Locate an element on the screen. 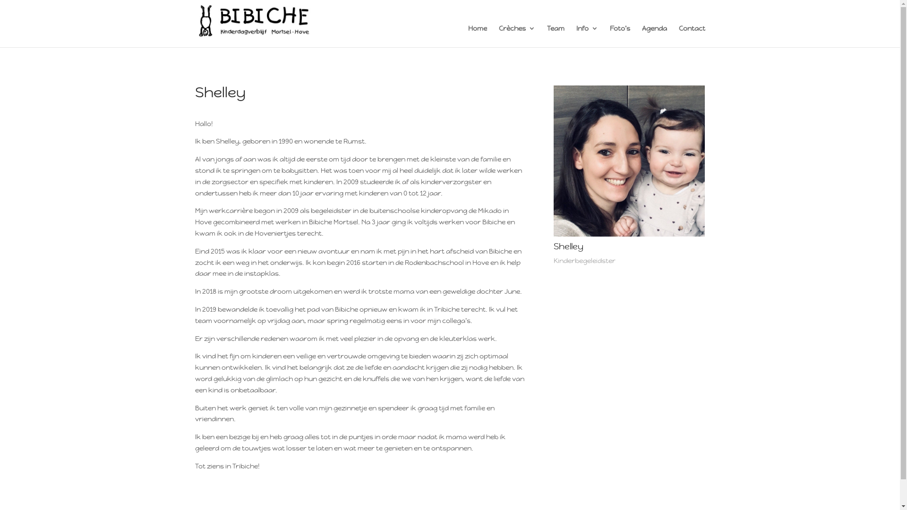 This screenshot has height=510, width=907. Contact is located at coordinates (692, 36).